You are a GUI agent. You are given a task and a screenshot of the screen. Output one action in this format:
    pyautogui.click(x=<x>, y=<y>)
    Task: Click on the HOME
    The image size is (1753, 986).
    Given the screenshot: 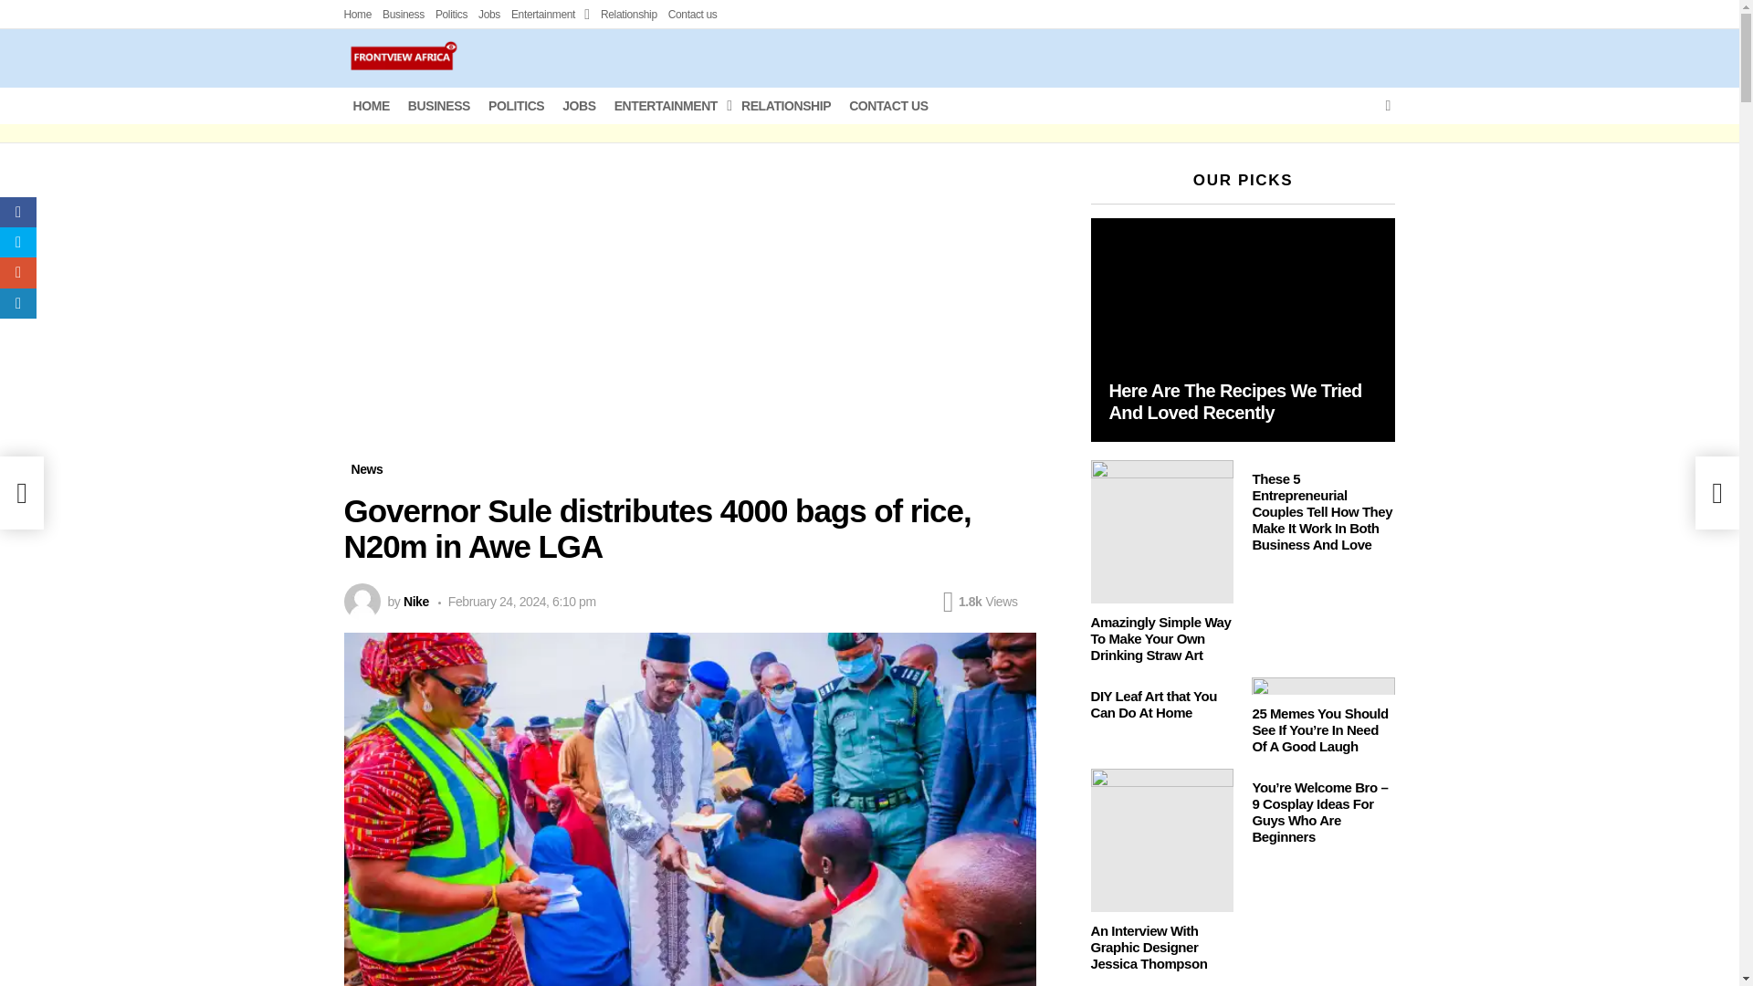 What is the action you would take?
    pyautogui.click(x=371, y=106)
    